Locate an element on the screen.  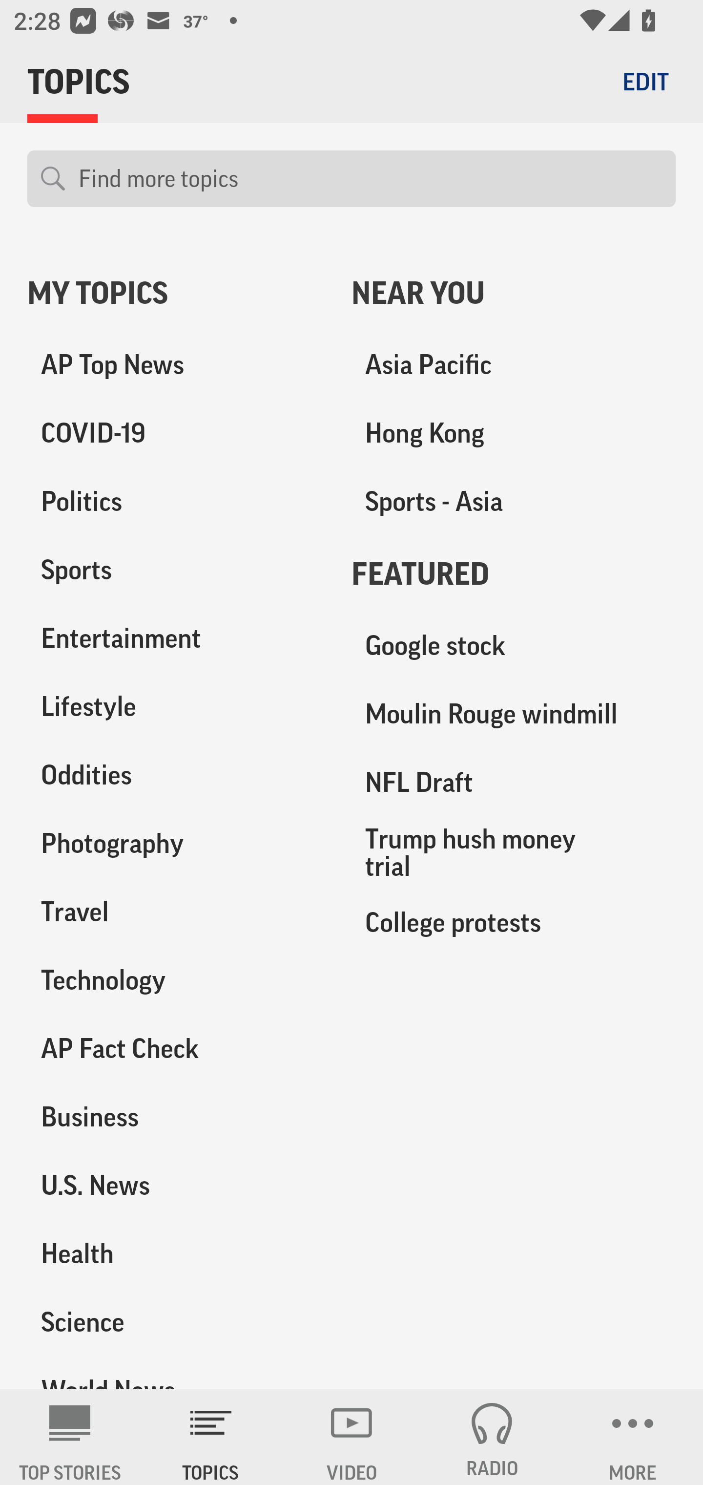
U.S. News is located at coordinates (176, 1185).